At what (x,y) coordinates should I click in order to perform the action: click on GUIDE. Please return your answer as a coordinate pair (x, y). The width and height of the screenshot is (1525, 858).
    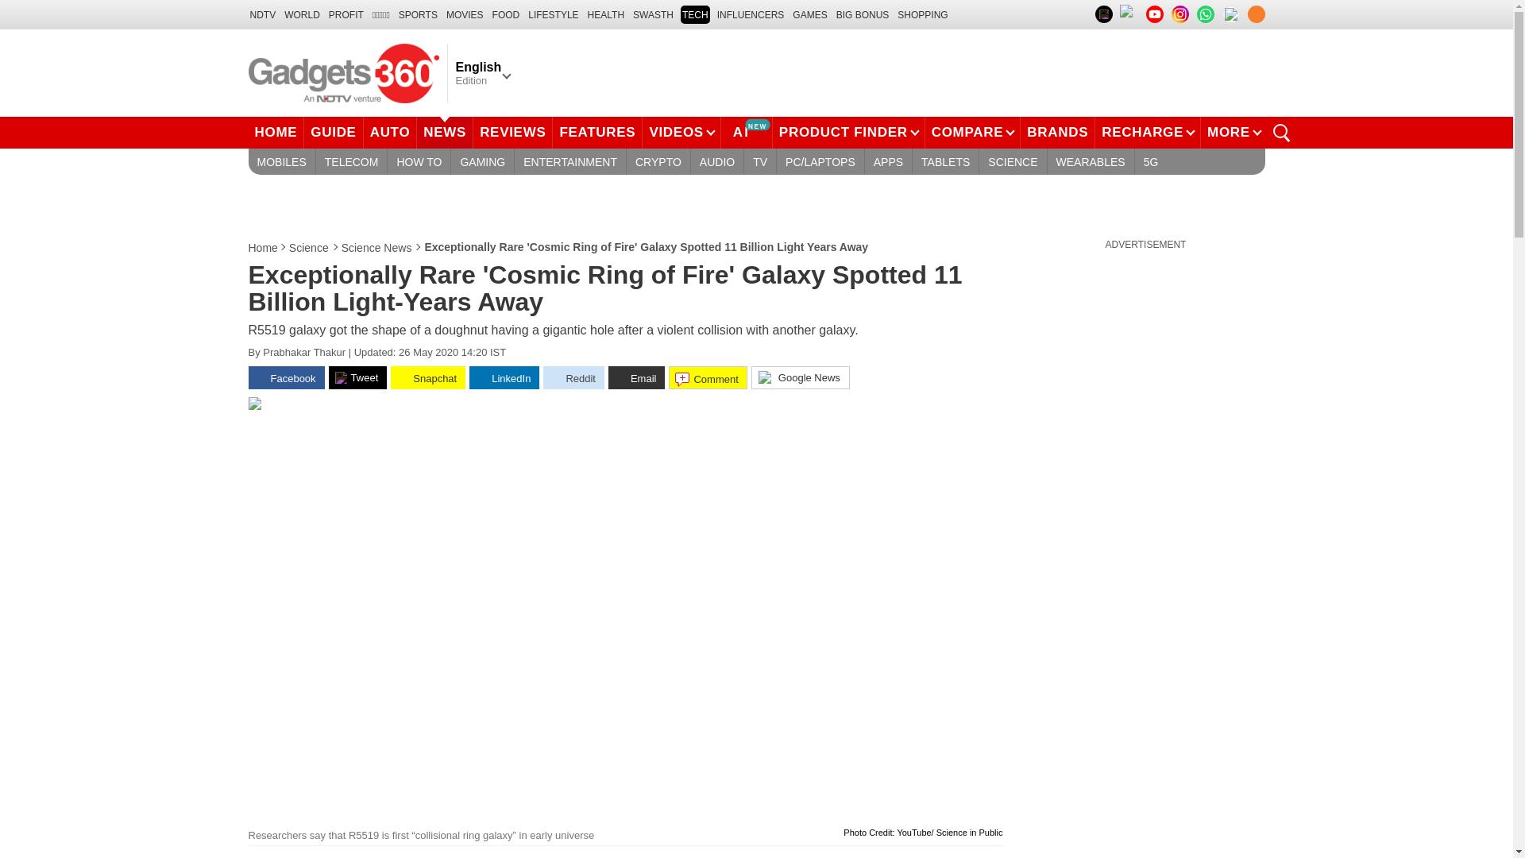
    Looking at the image, I should click on (333, 132).